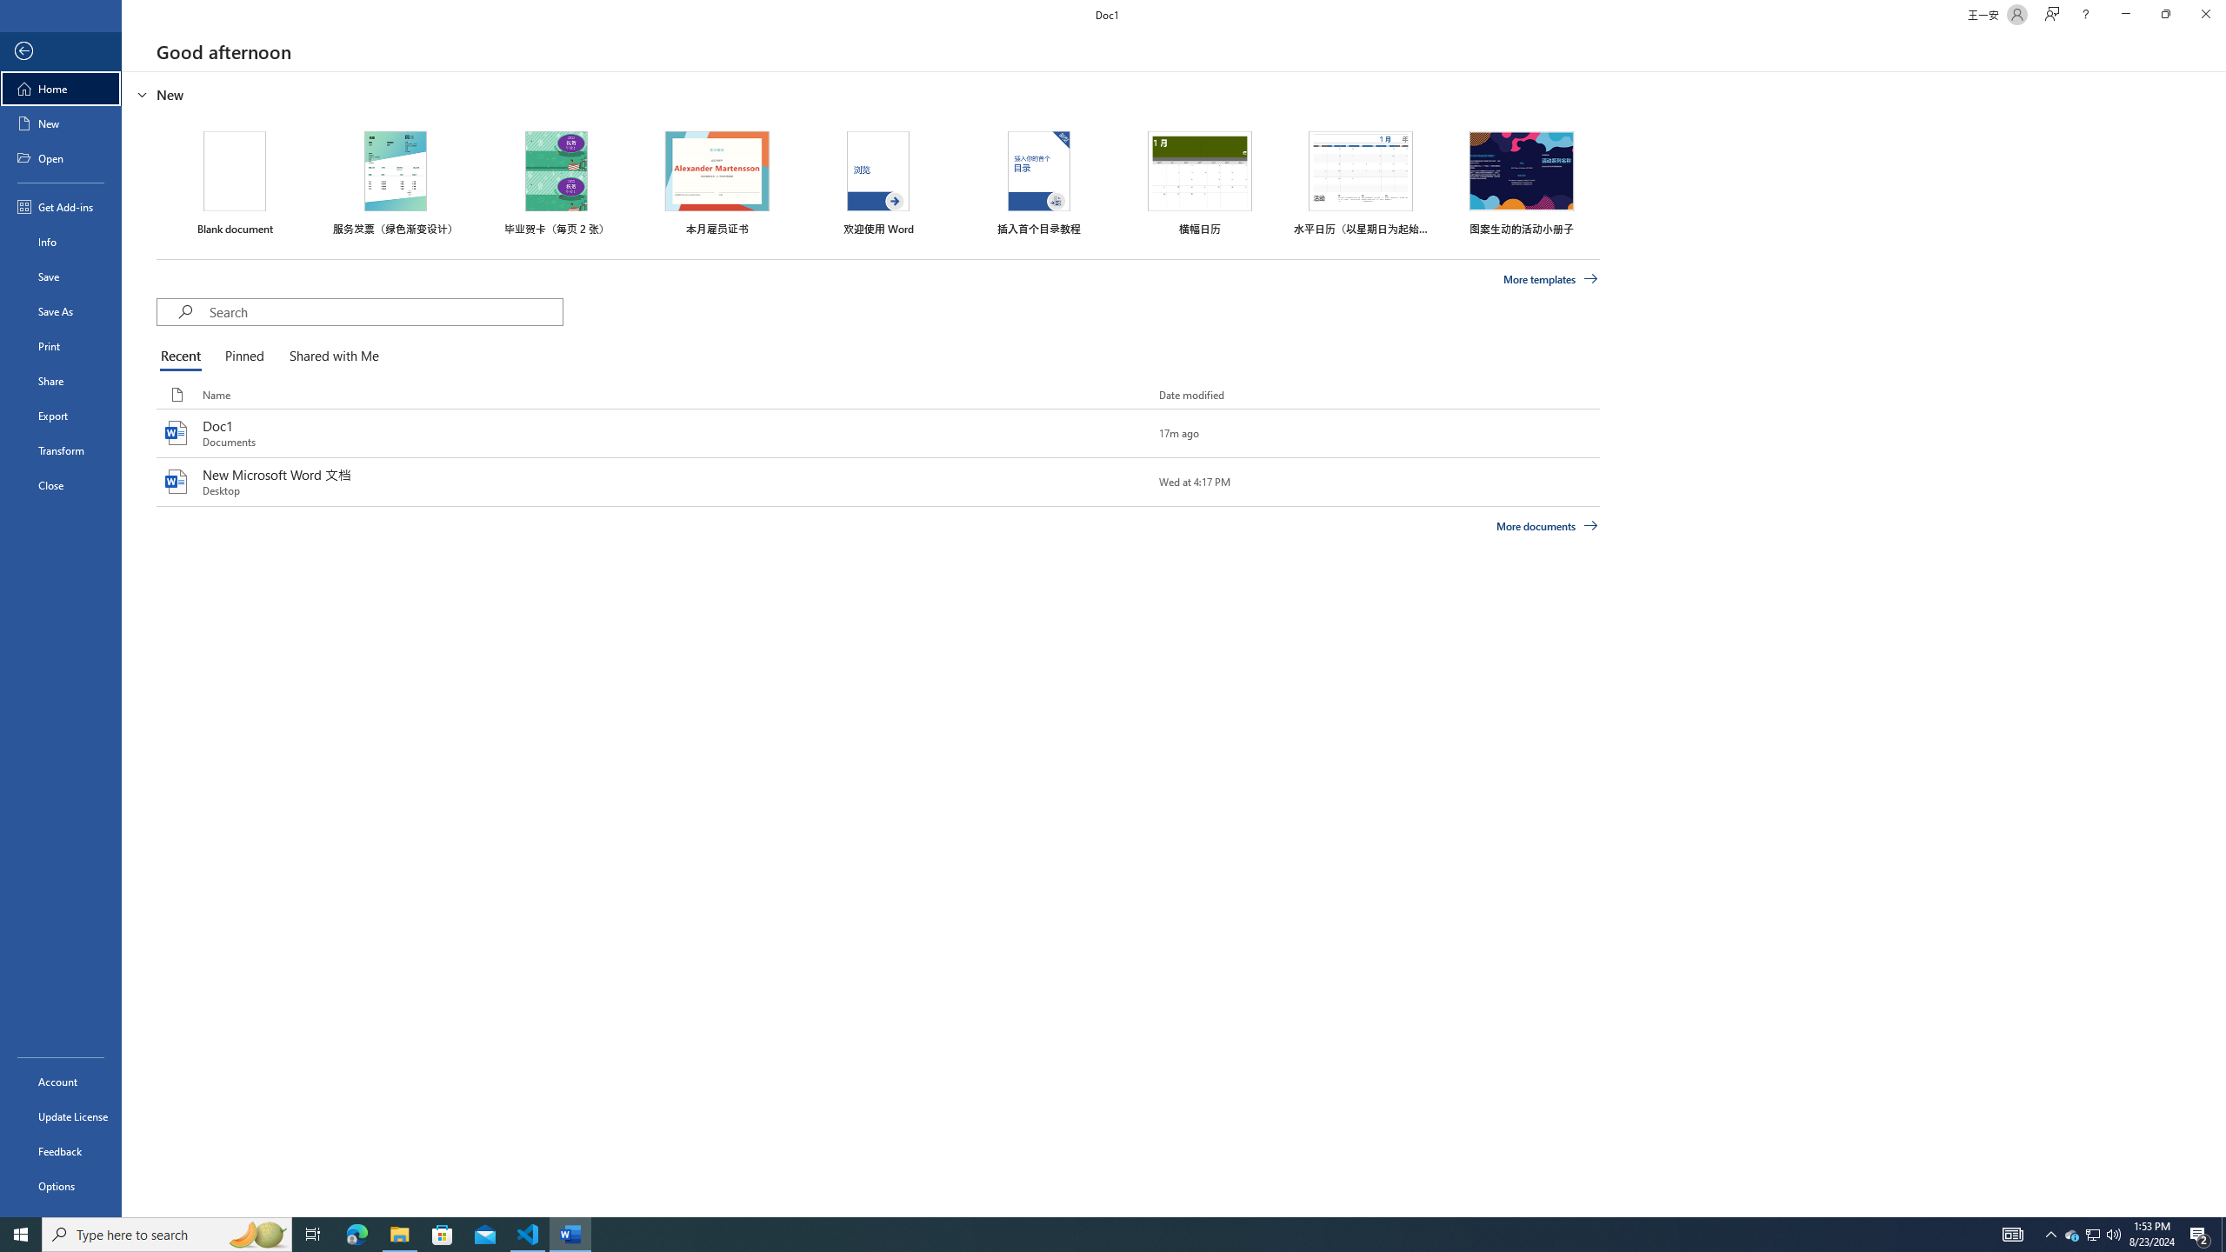  I want to click on Pinned, so click(243, 356).